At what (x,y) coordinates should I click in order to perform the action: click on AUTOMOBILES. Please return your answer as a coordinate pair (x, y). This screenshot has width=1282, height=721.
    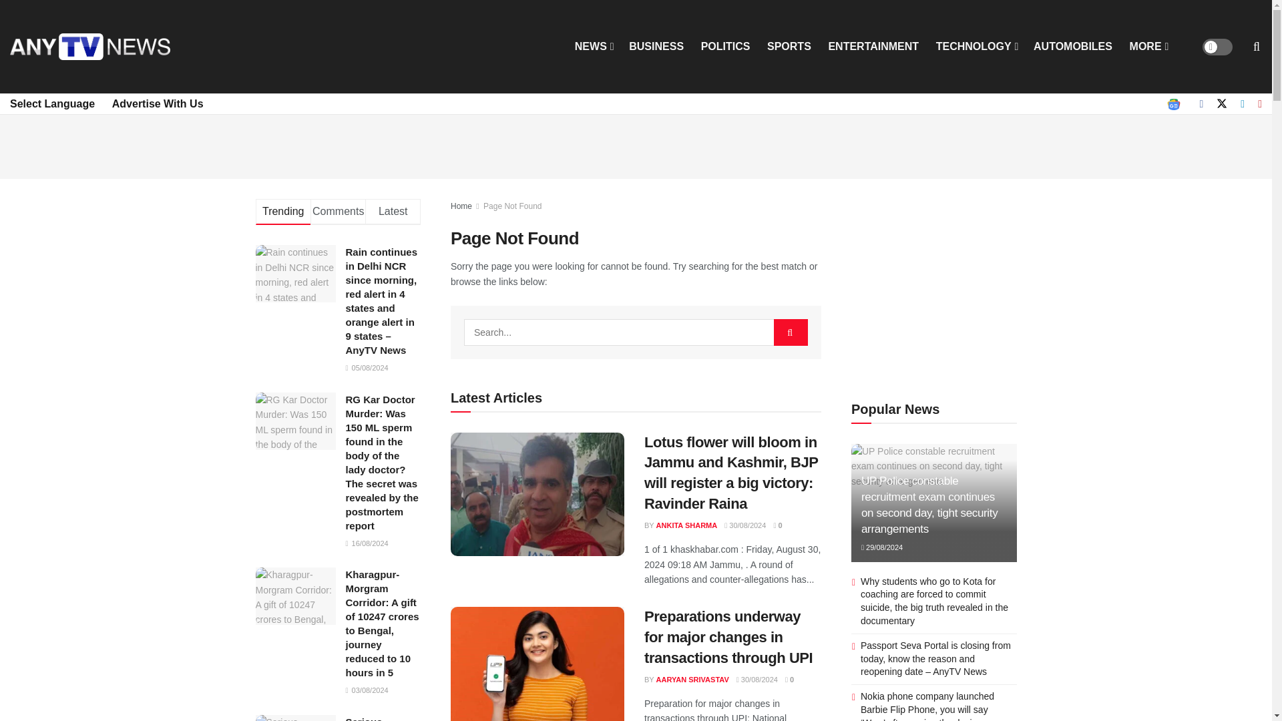
    Looking at the image, I should click on (1072, 47).